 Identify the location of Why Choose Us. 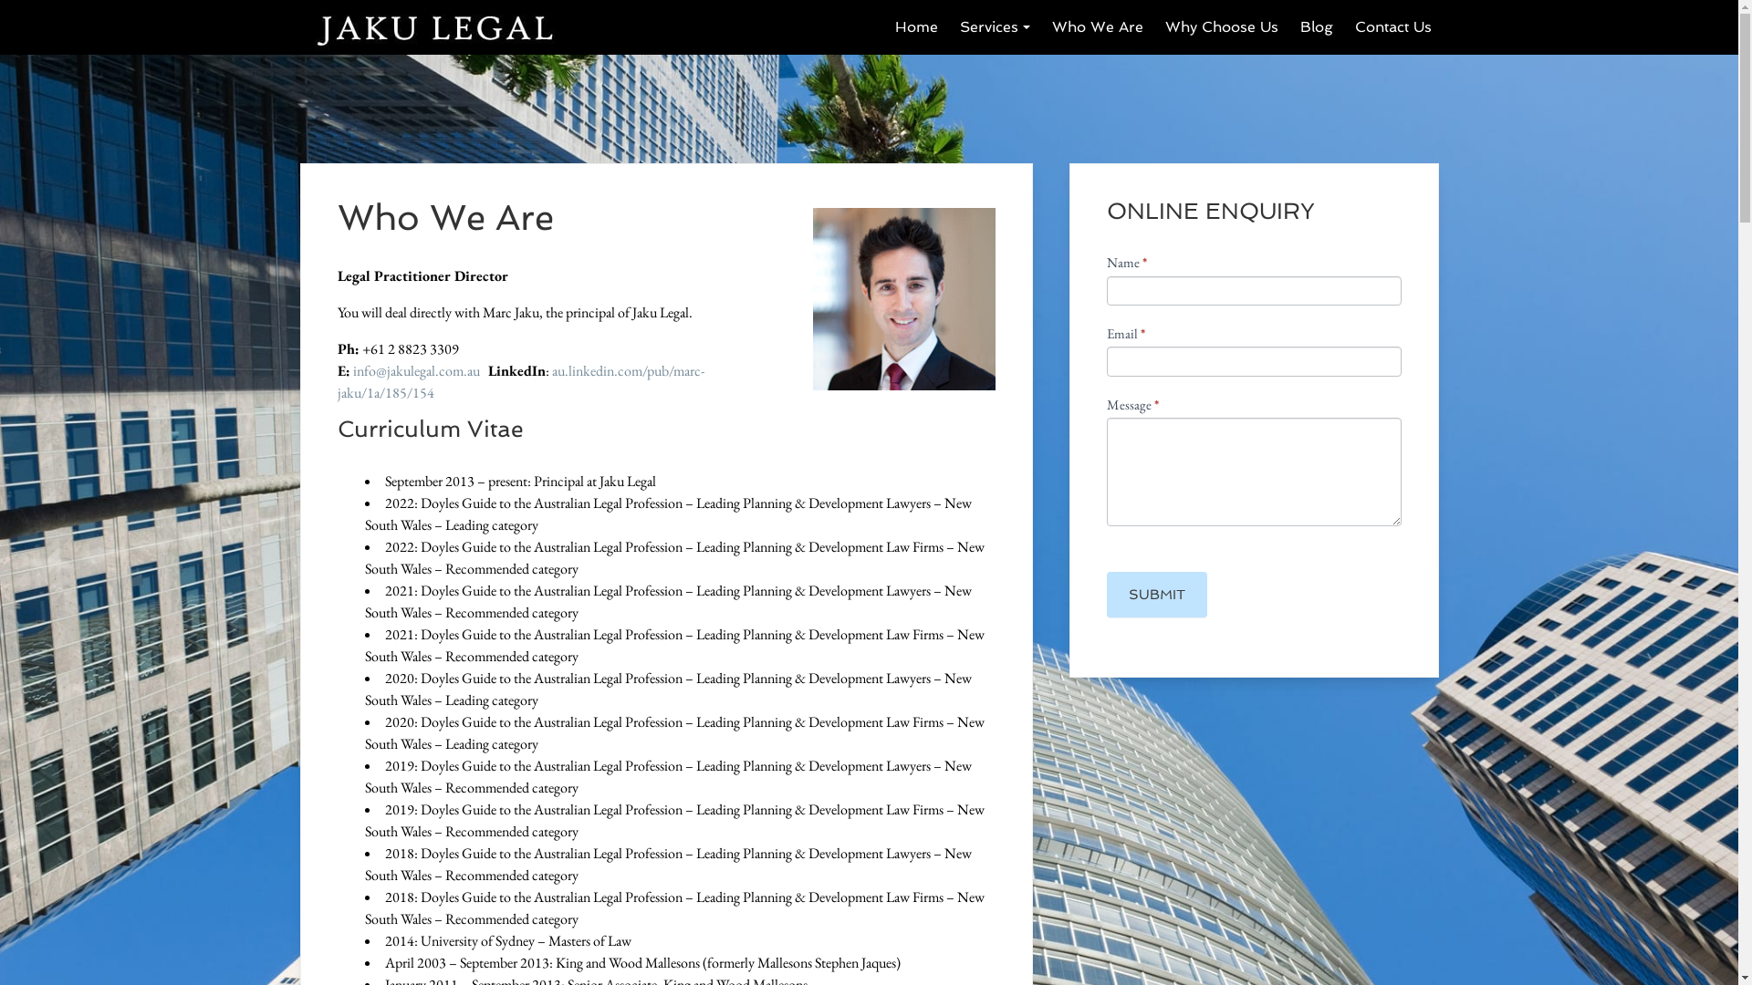
(1221, 27).